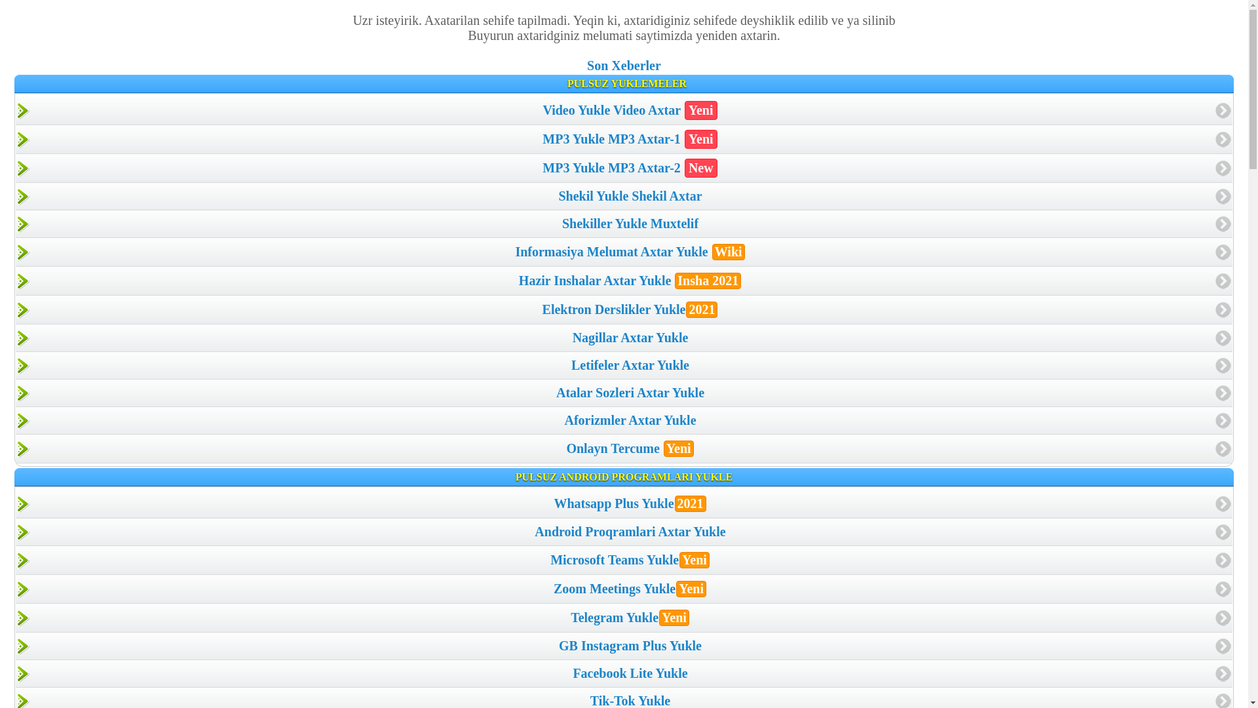 Image resolution: width=1258 pixels, height=708 pixels. What do you see at coordinates (624, 197) in the screenshot?
I see `Shekil Yukle Shekil Axtar` at bounding box center [624, 197].